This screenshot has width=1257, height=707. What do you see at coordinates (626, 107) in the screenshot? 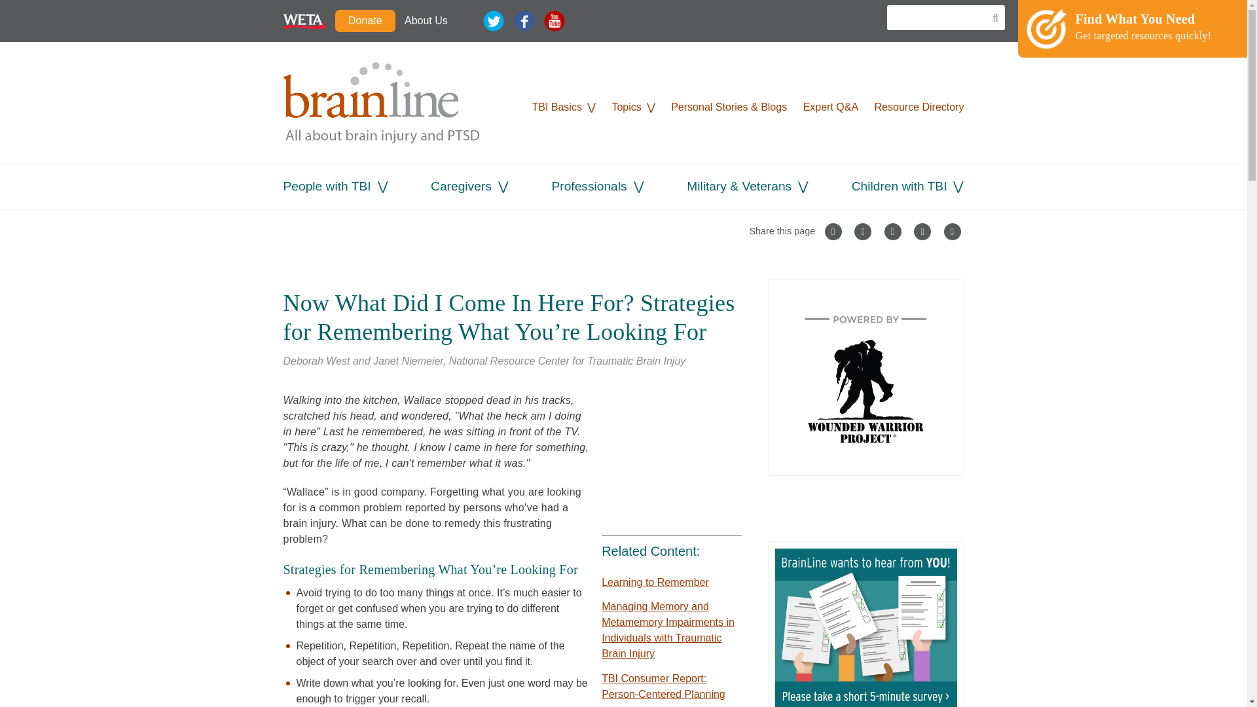
I see `Topics` at bounding box center [626, 107].